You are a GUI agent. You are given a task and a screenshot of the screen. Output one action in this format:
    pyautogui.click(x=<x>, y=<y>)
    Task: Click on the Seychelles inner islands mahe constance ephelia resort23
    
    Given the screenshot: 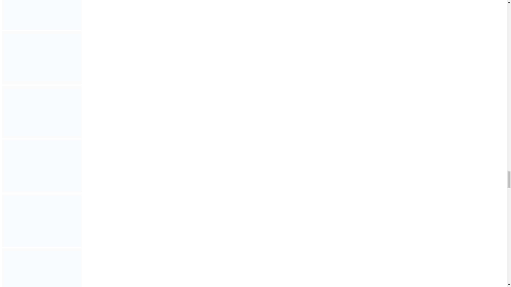 What is the action you would take?
    pyautogui.click(x=42, y=15)
    